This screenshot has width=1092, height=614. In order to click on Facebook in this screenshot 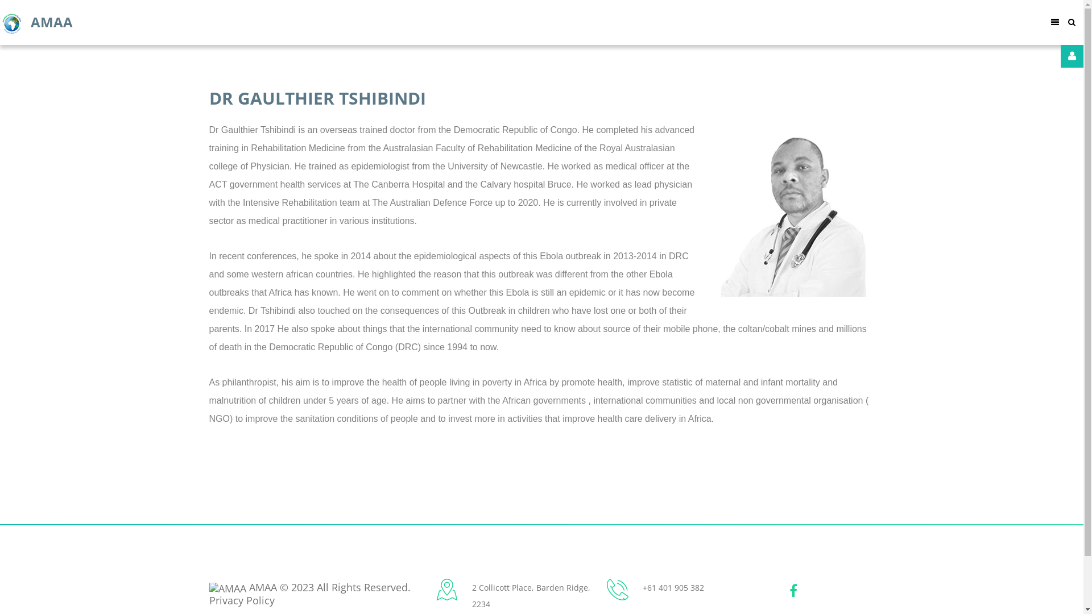, I will do `click(793, 591)`.